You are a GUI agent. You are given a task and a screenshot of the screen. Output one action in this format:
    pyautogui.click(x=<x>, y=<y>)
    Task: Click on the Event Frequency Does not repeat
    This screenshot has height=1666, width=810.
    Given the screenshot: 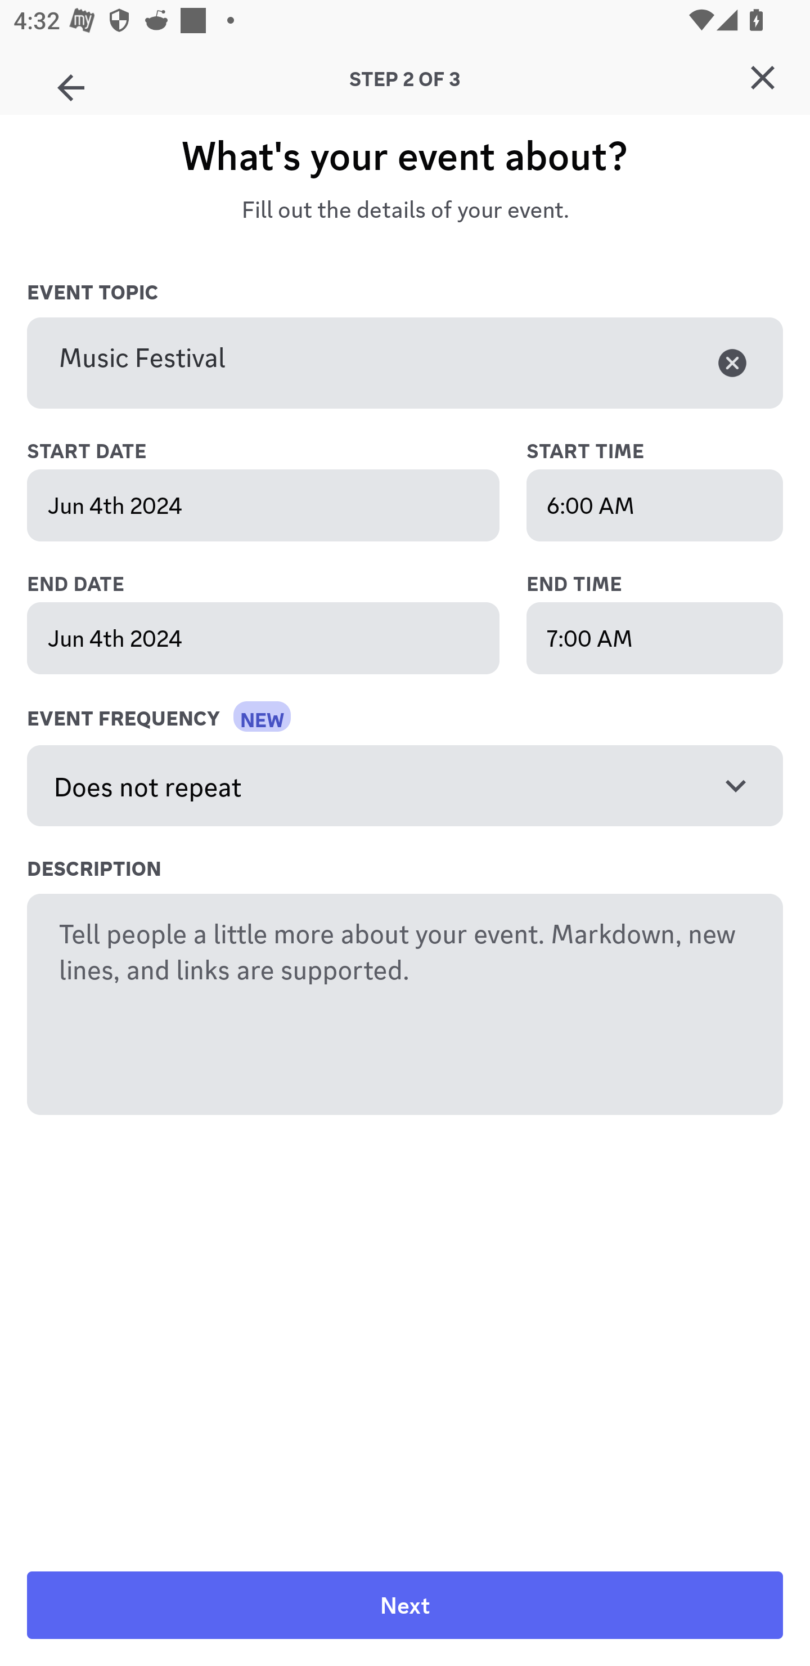 What is the action you would take?
    pyautogui.click(x=405, y=786)
    